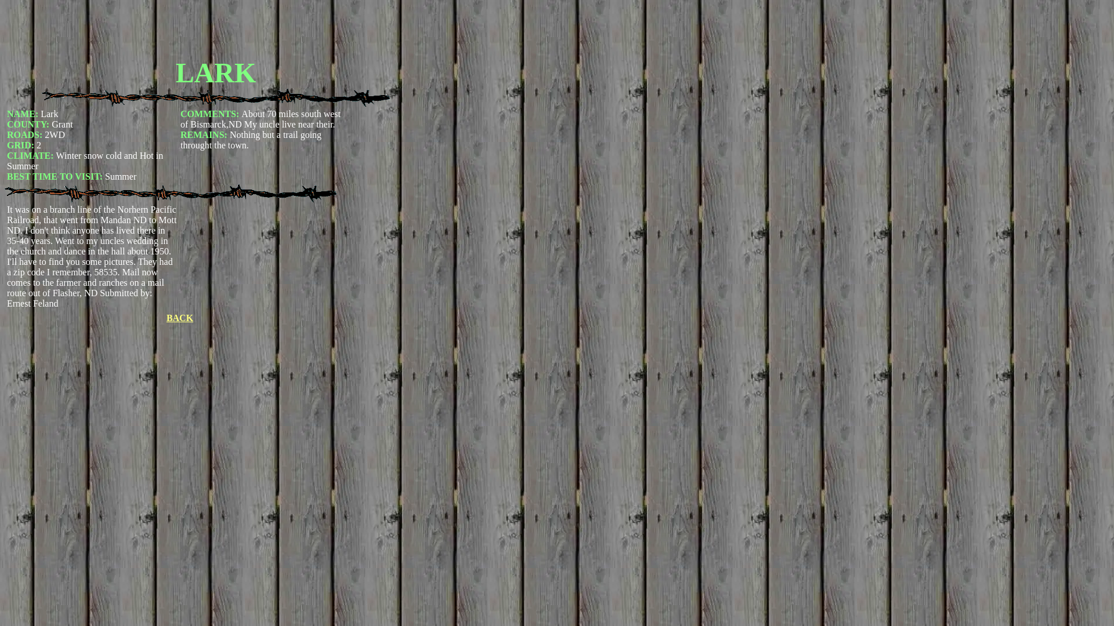  What do you see at coordinates (179, 318) in the screenshot?
I see `BACK` at bounding box center [179, 318].